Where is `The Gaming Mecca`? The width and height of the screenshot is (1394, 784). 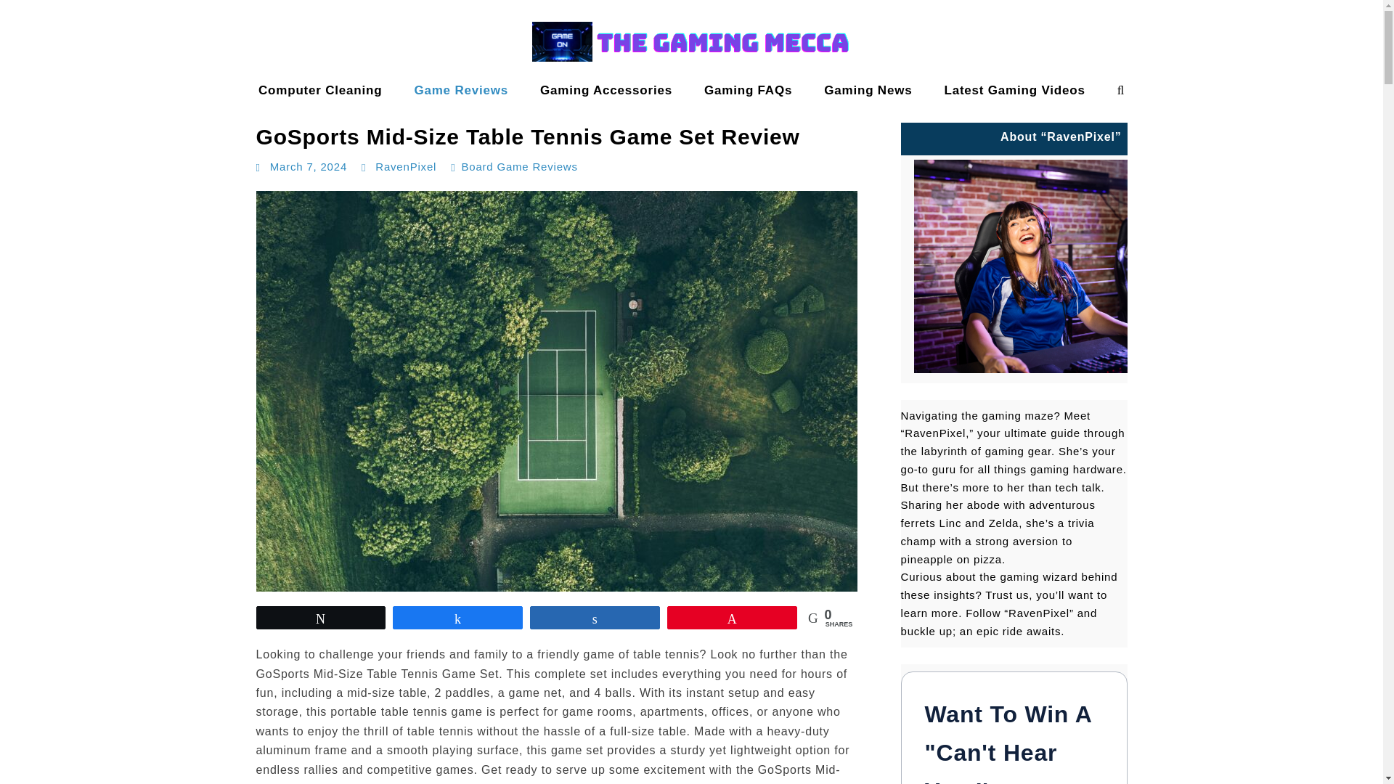 The Gaming Mecca is located at coordinates (71, 105).